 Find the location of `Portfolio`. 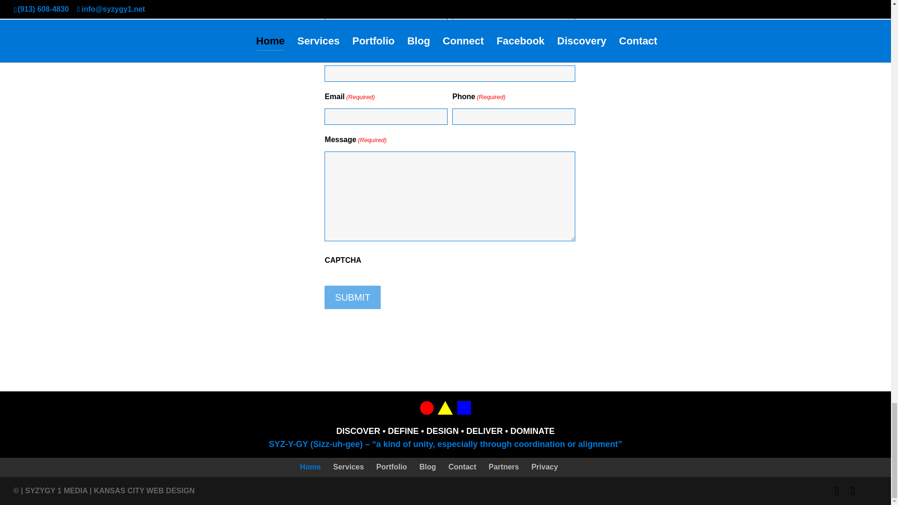

Portfolio is located at coordinates (392, 467).